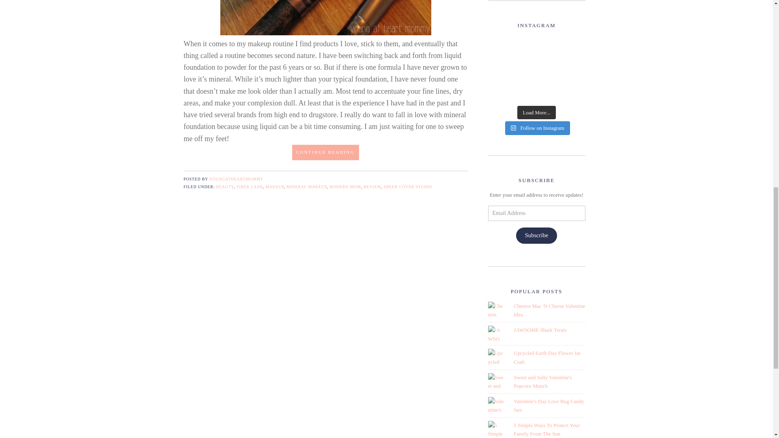 The height and width of the screenshot is (438, 779). Describe the element at coordinates (372, 187) in the screenshot. I see `REVIEW` at that location.